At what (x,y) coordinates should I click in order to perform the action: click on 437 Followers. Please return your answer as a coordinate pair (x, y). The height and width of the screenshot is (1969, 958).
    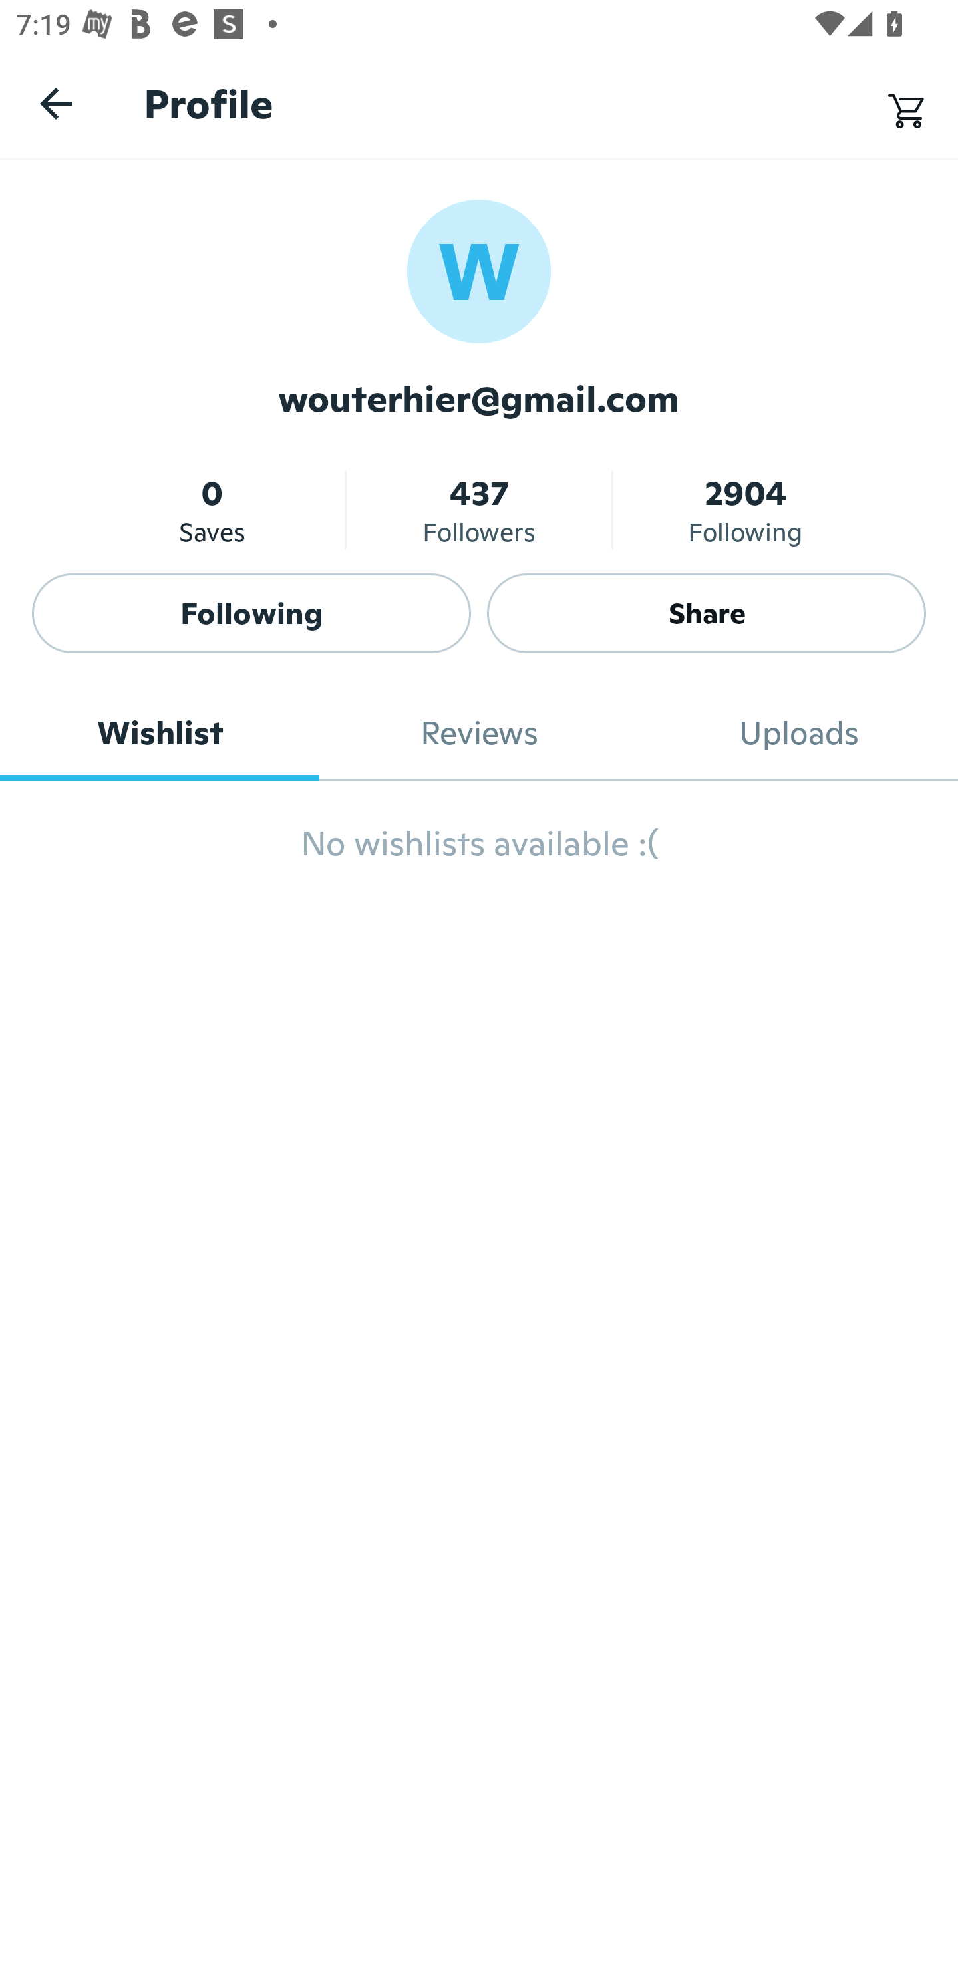
    Looking at the image, I should click on (479, 510).